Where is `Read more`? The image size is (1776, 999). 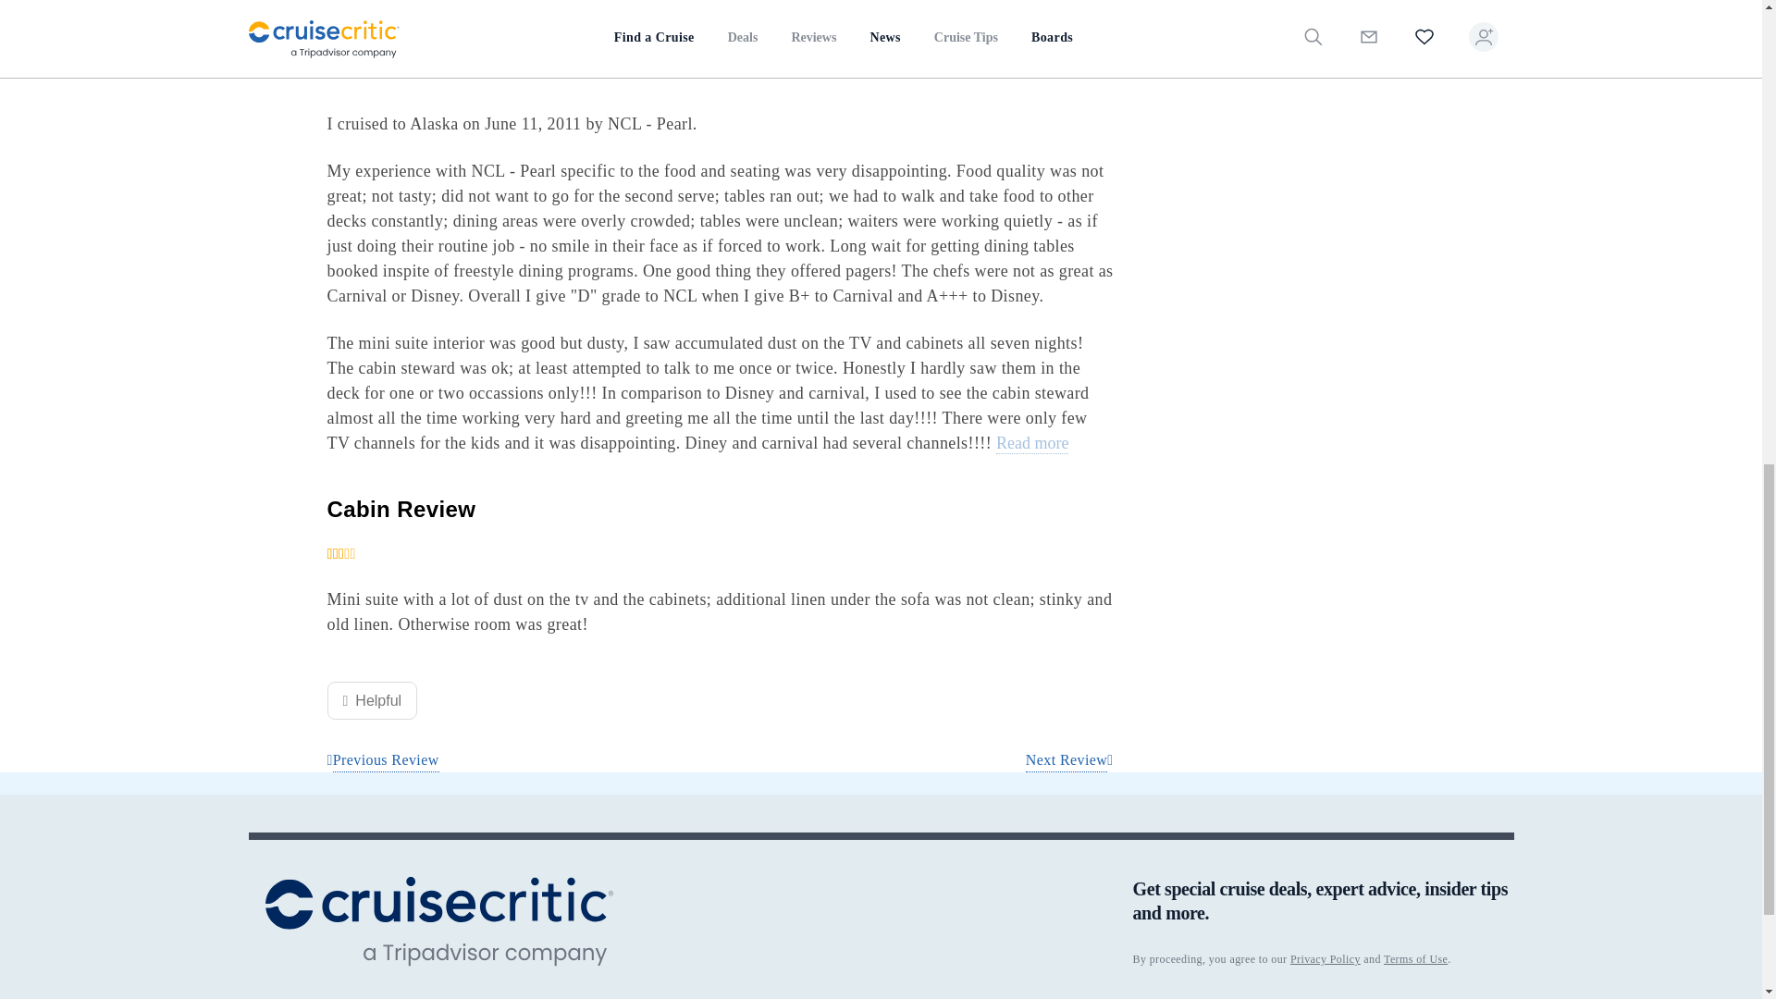 Read more is located at coordinates (1032, 444).